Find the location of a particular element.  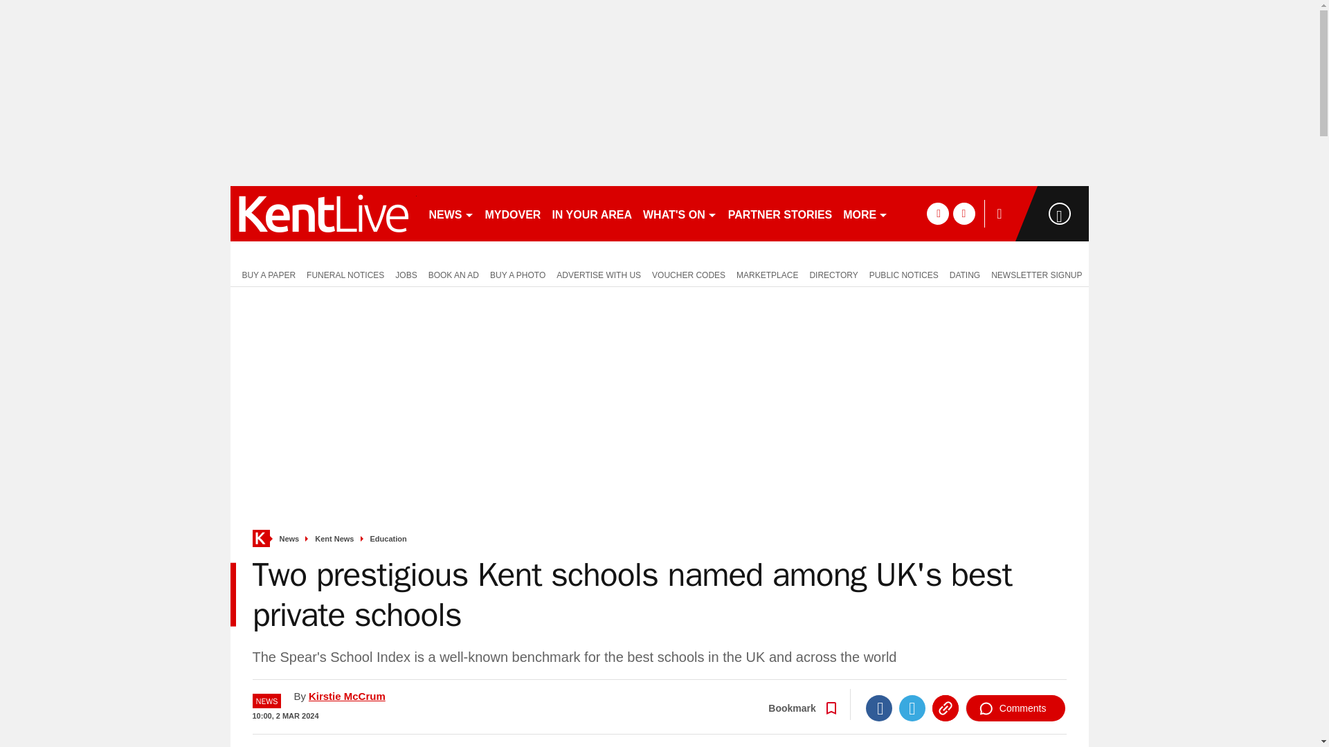

NEWS is located at coordinates (451, 213).